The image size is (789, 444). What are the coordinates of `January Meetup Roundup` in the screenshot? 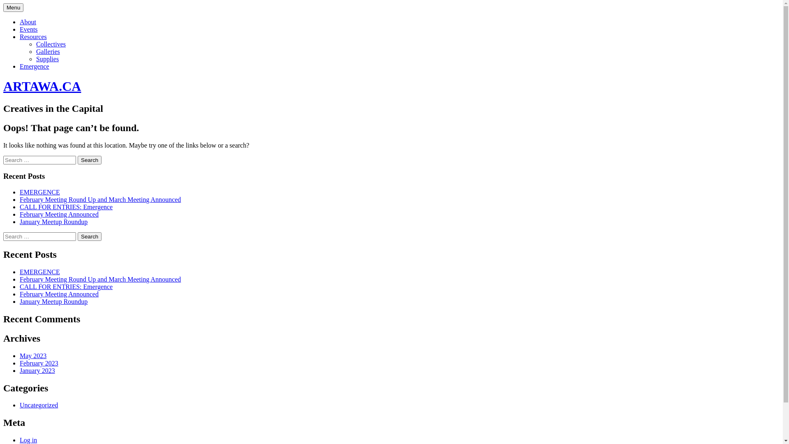 It's located at (53, 222).